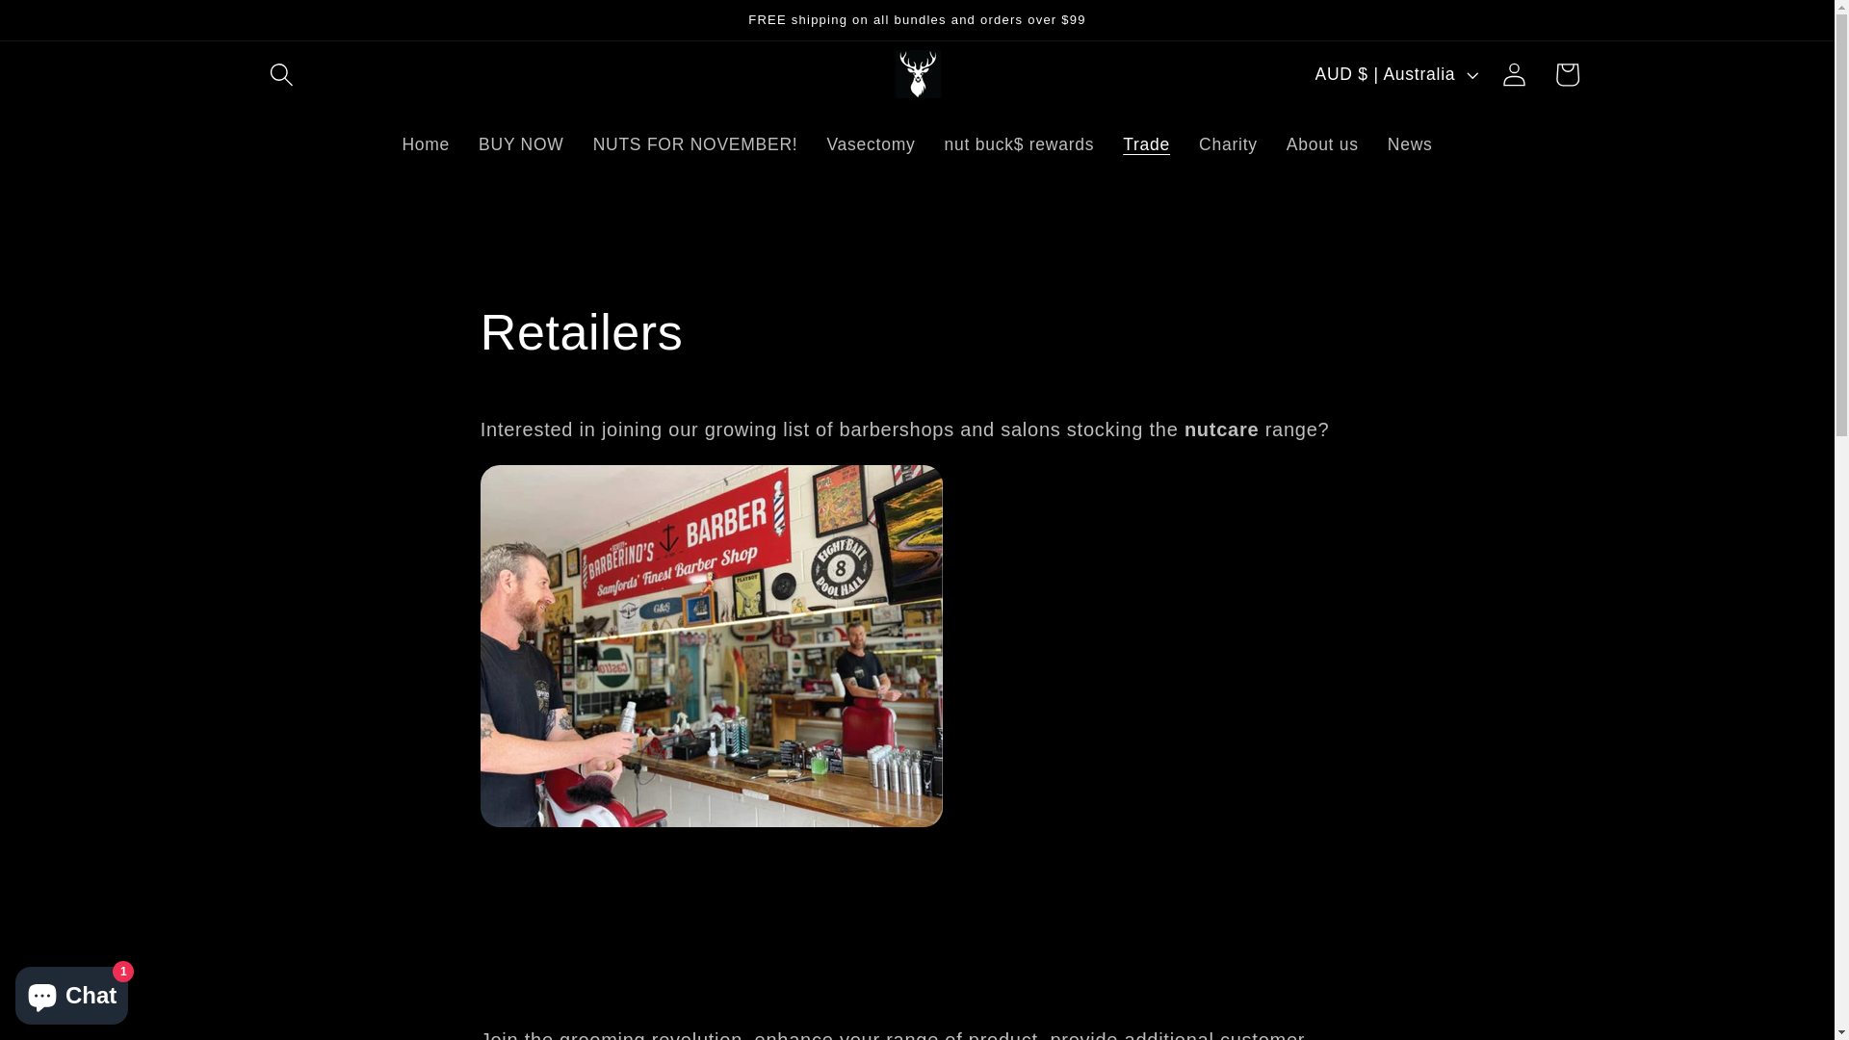 Image resolution: width=1849 pixels, height=1040 pixels. I want to click on News, so click(1410, 145).